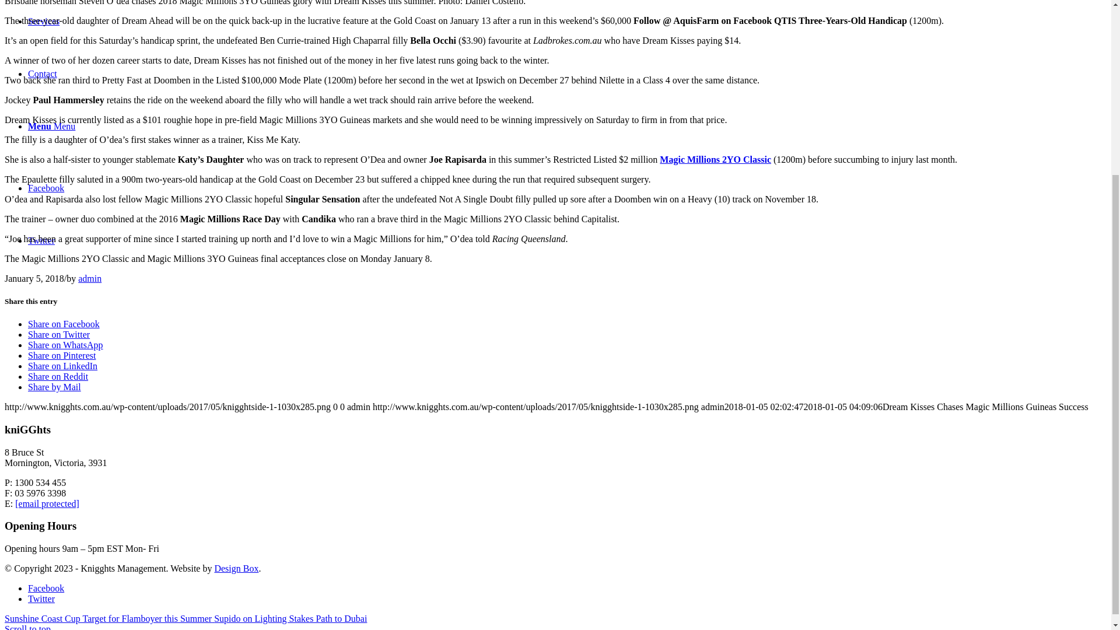 This screenshot has height=630, width=1120. What do you see at coordinates (51, 126) in the screenshot?
I see `Menu Menu` at bounding box center [51, 126].